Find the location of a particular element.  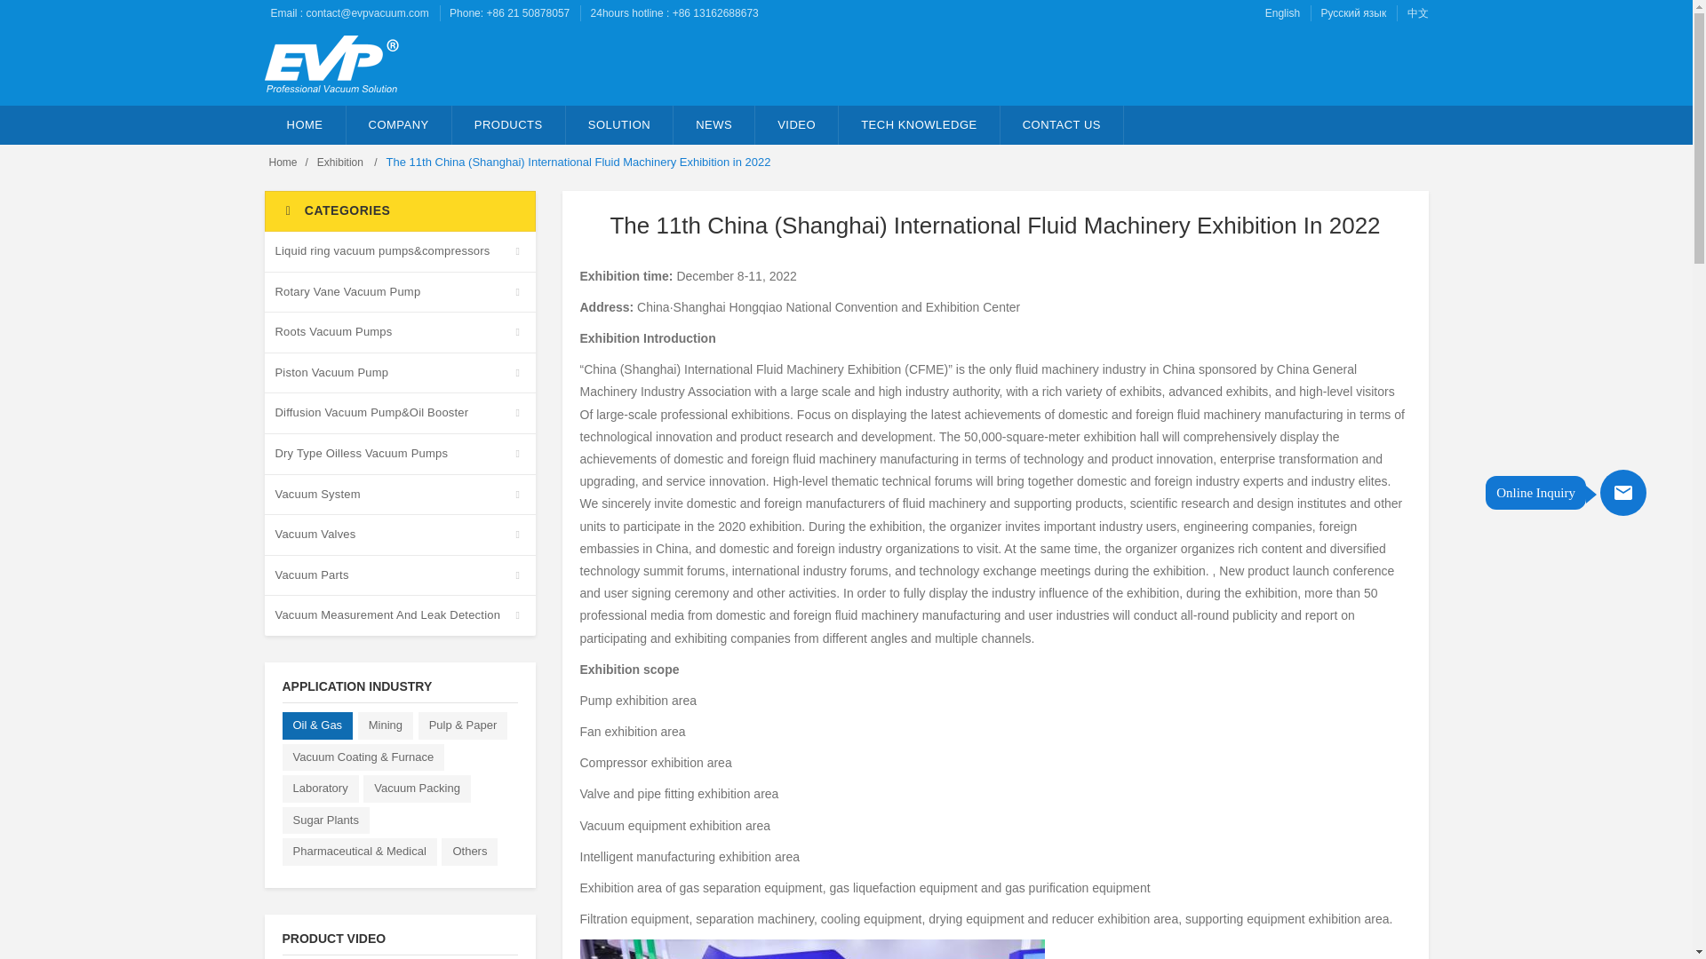

VIDEO is located at coordinates (797, 124).